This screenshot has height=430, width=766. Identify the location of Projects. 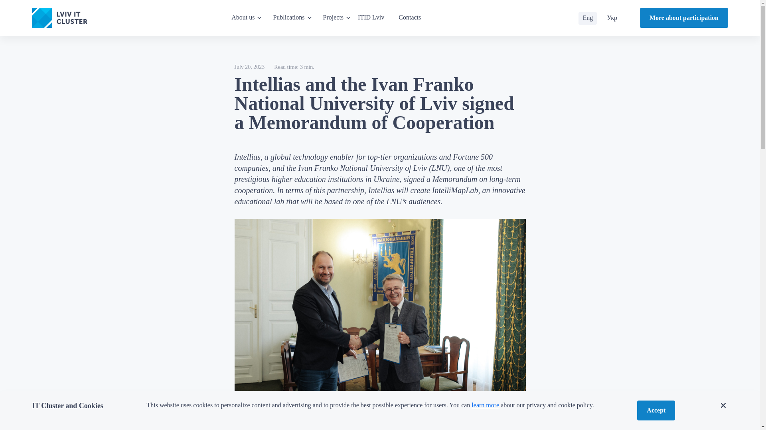
(337, 18).